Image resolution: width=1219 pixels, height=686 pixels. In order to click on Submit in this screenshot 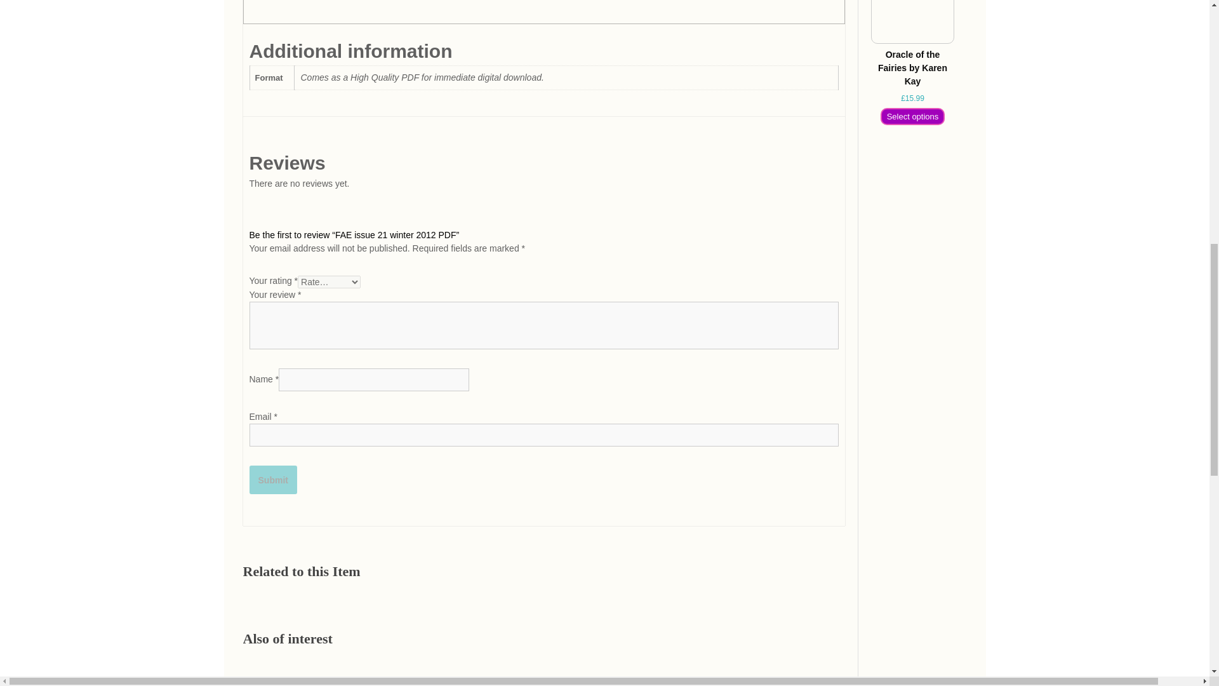, I will do `click(272, 480)`.